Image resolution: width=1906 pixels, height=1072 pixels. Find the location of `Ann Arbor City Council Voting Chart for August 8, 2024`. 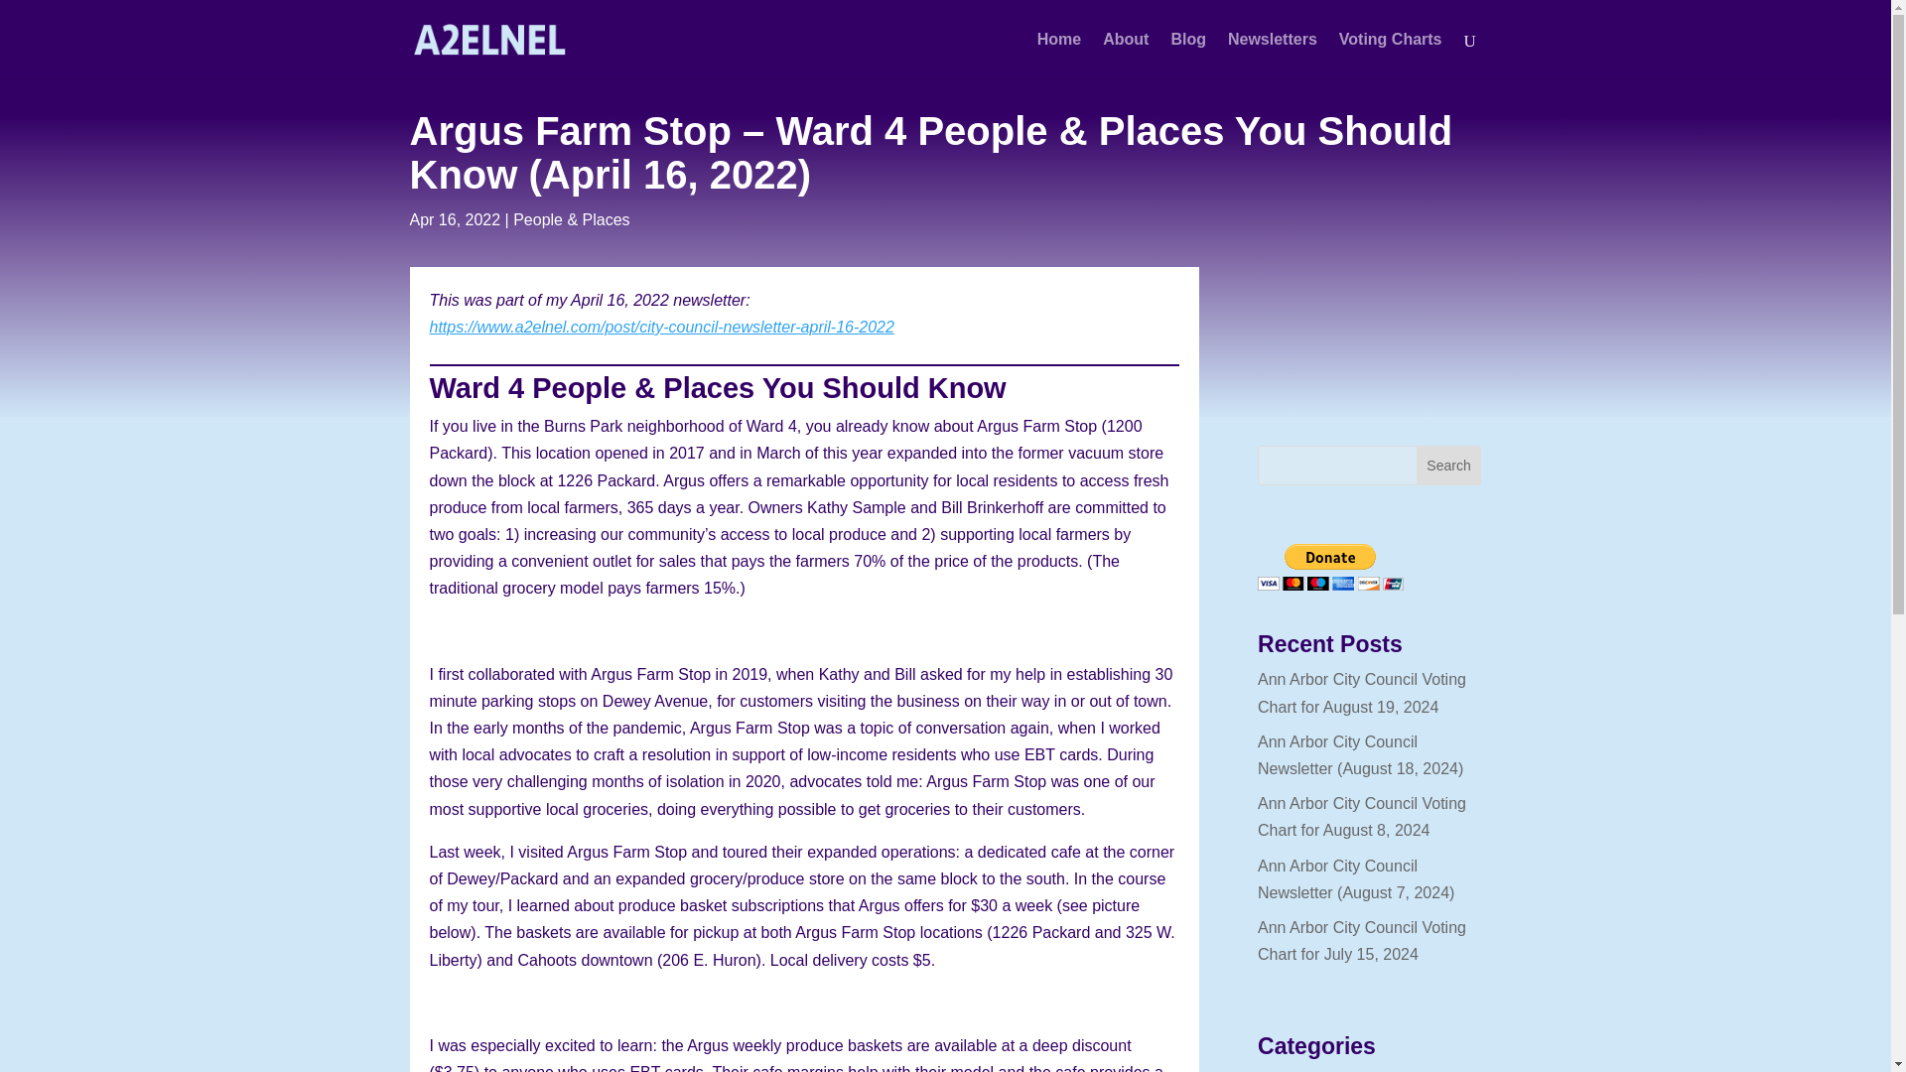

Ann Arbor City Council Voting Chart for August 8, 2024 is located at coordinates (1362, 816).